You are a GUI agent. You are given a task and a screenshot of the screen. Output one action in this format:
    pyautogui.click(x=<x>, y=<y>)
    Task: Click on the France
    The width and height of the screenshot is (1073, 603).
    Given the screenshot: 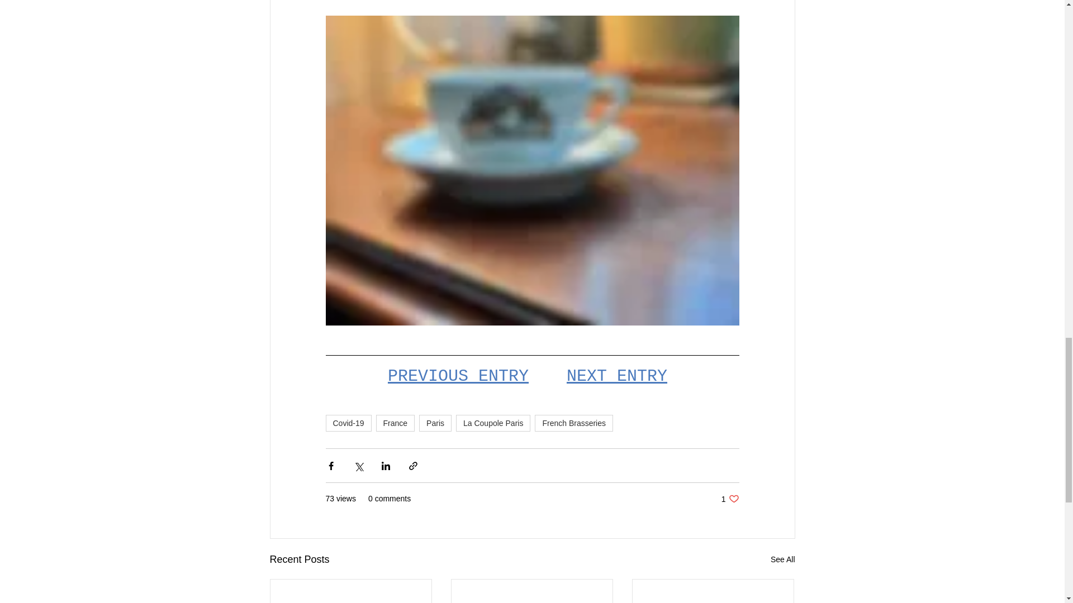 What is the action you would take?
    pyautogui.click(x=396, y=423)
    